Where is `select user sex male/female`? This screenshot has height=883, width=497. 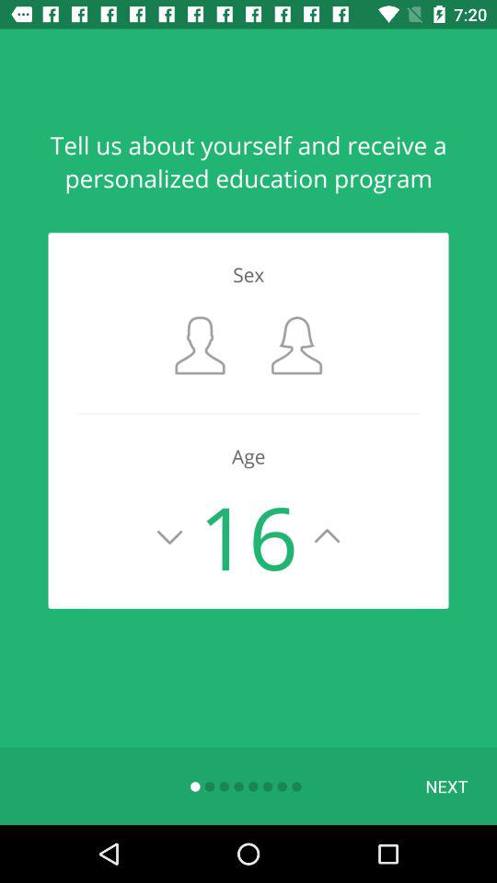
select user sex male/female is located at coordinates (201, 346).